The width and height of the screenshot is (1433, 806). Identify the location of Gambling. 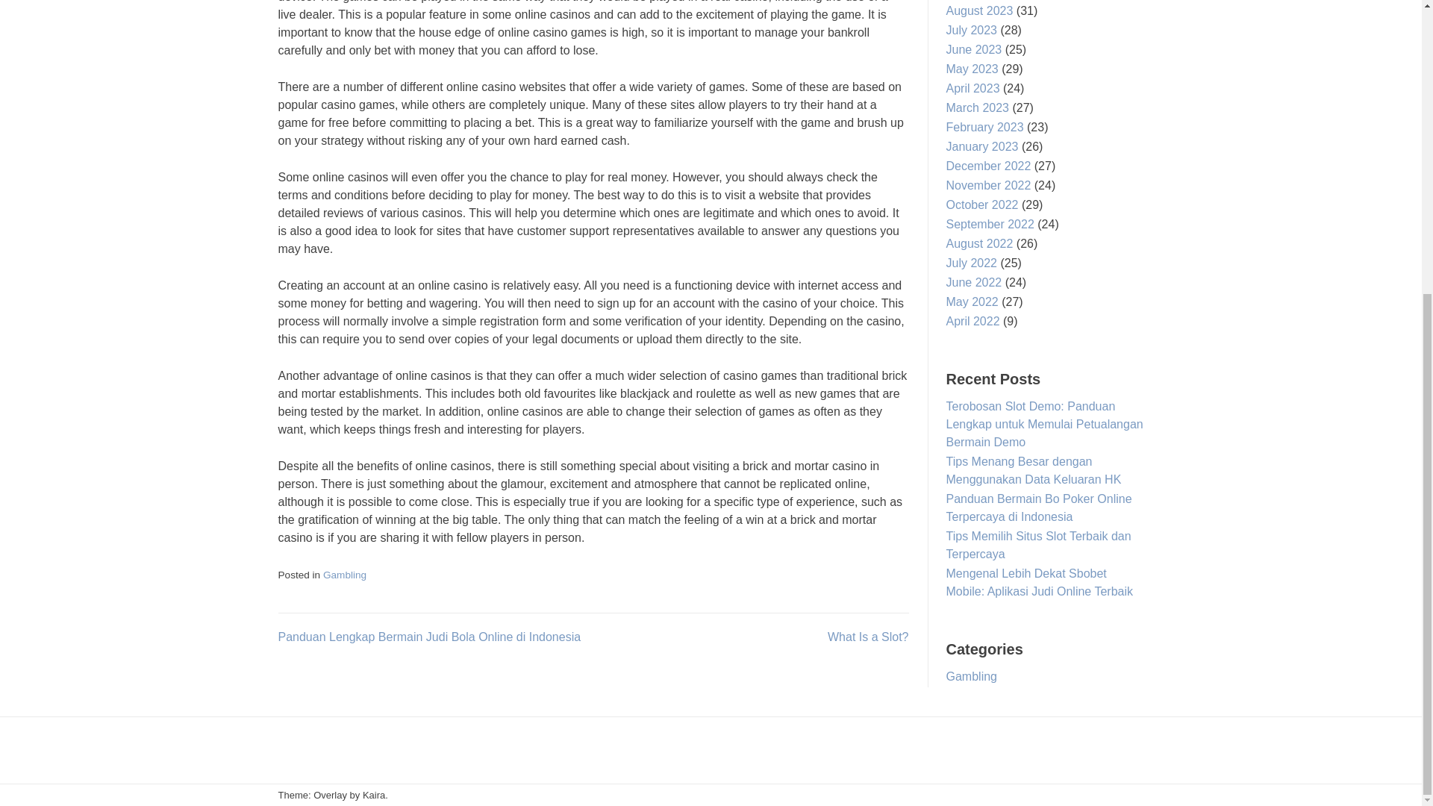
(345, 575).